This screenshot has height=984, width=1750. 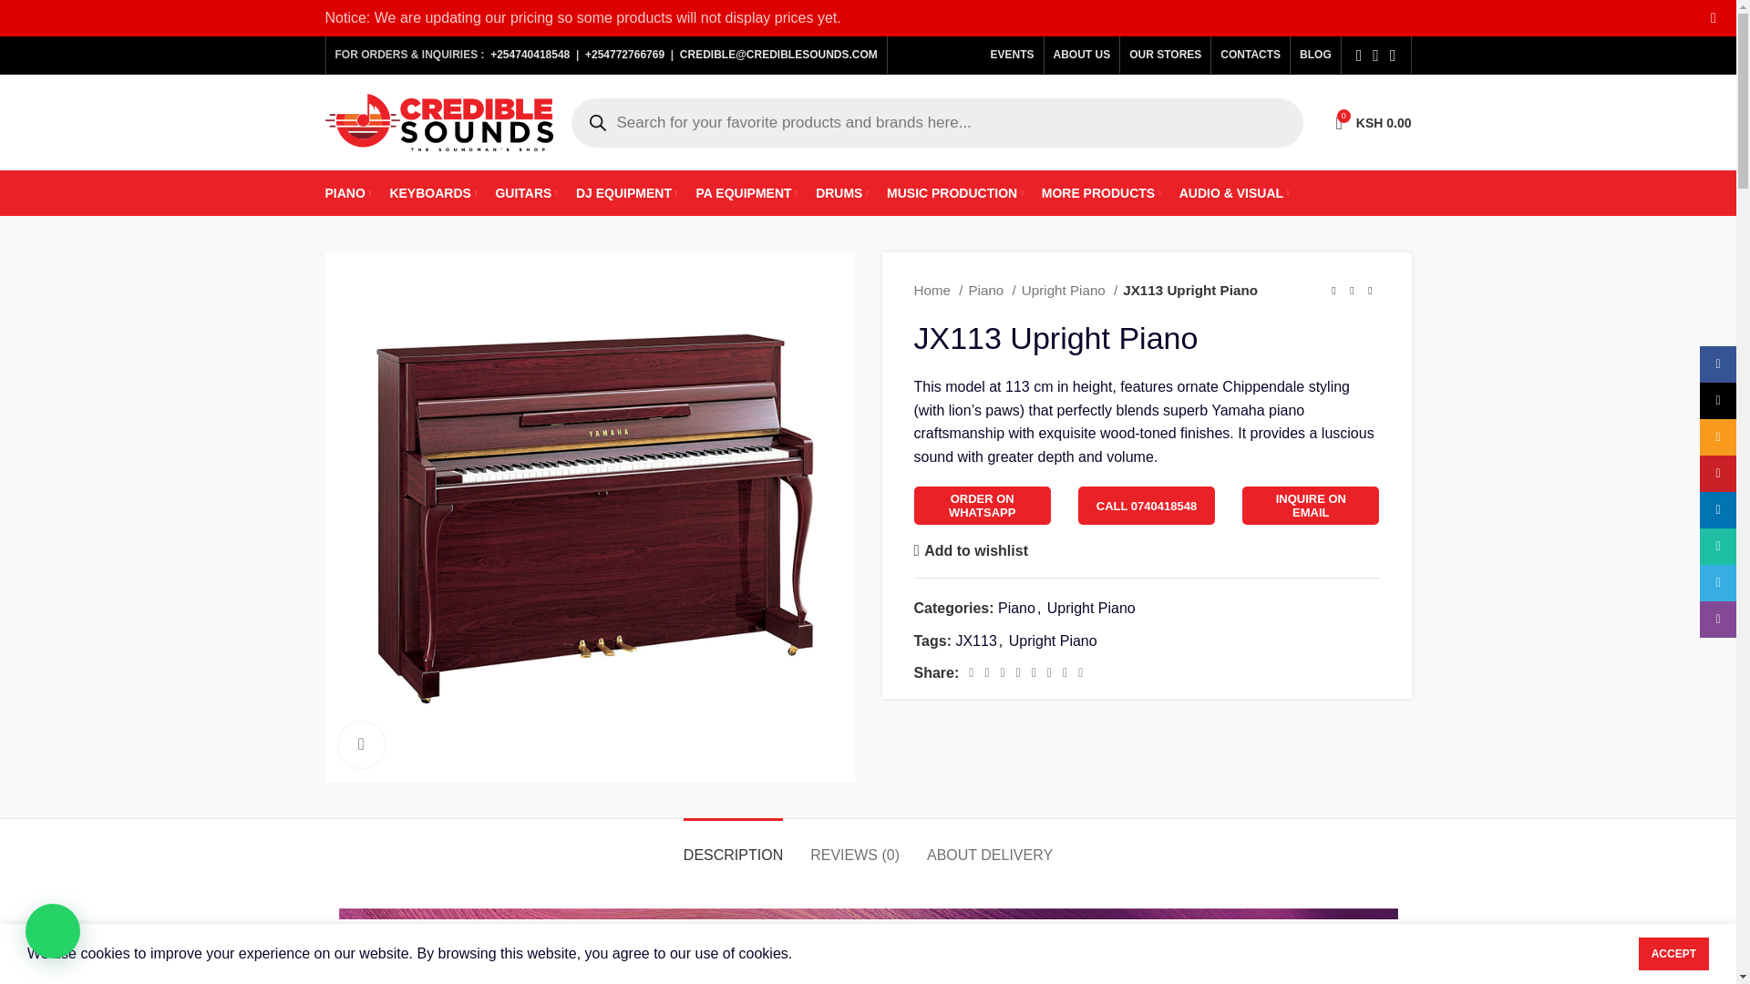 I want to click on ABOUT US, so click(x=1082, y=54).